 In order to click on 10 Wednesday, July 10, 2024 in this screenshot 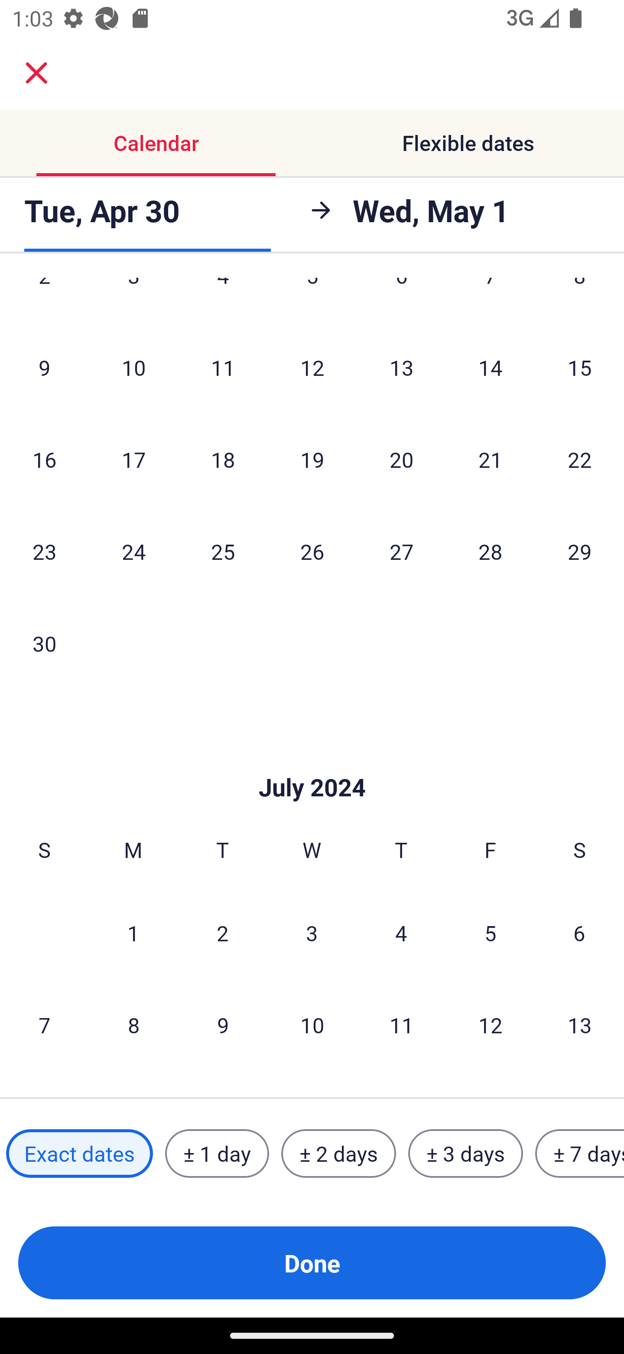, I will do `click(312, 1025)`.